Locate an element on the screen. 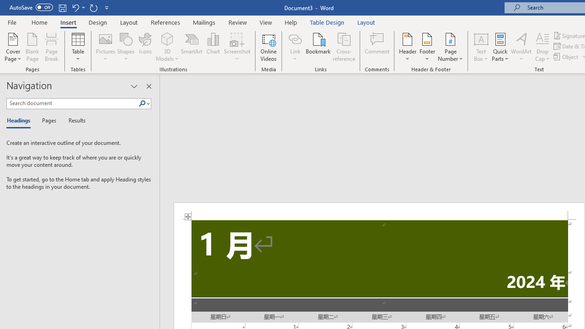 The width and height of the screenshot is (585, 329). Quick Access Toolbar is located at coordinates (60, 7).